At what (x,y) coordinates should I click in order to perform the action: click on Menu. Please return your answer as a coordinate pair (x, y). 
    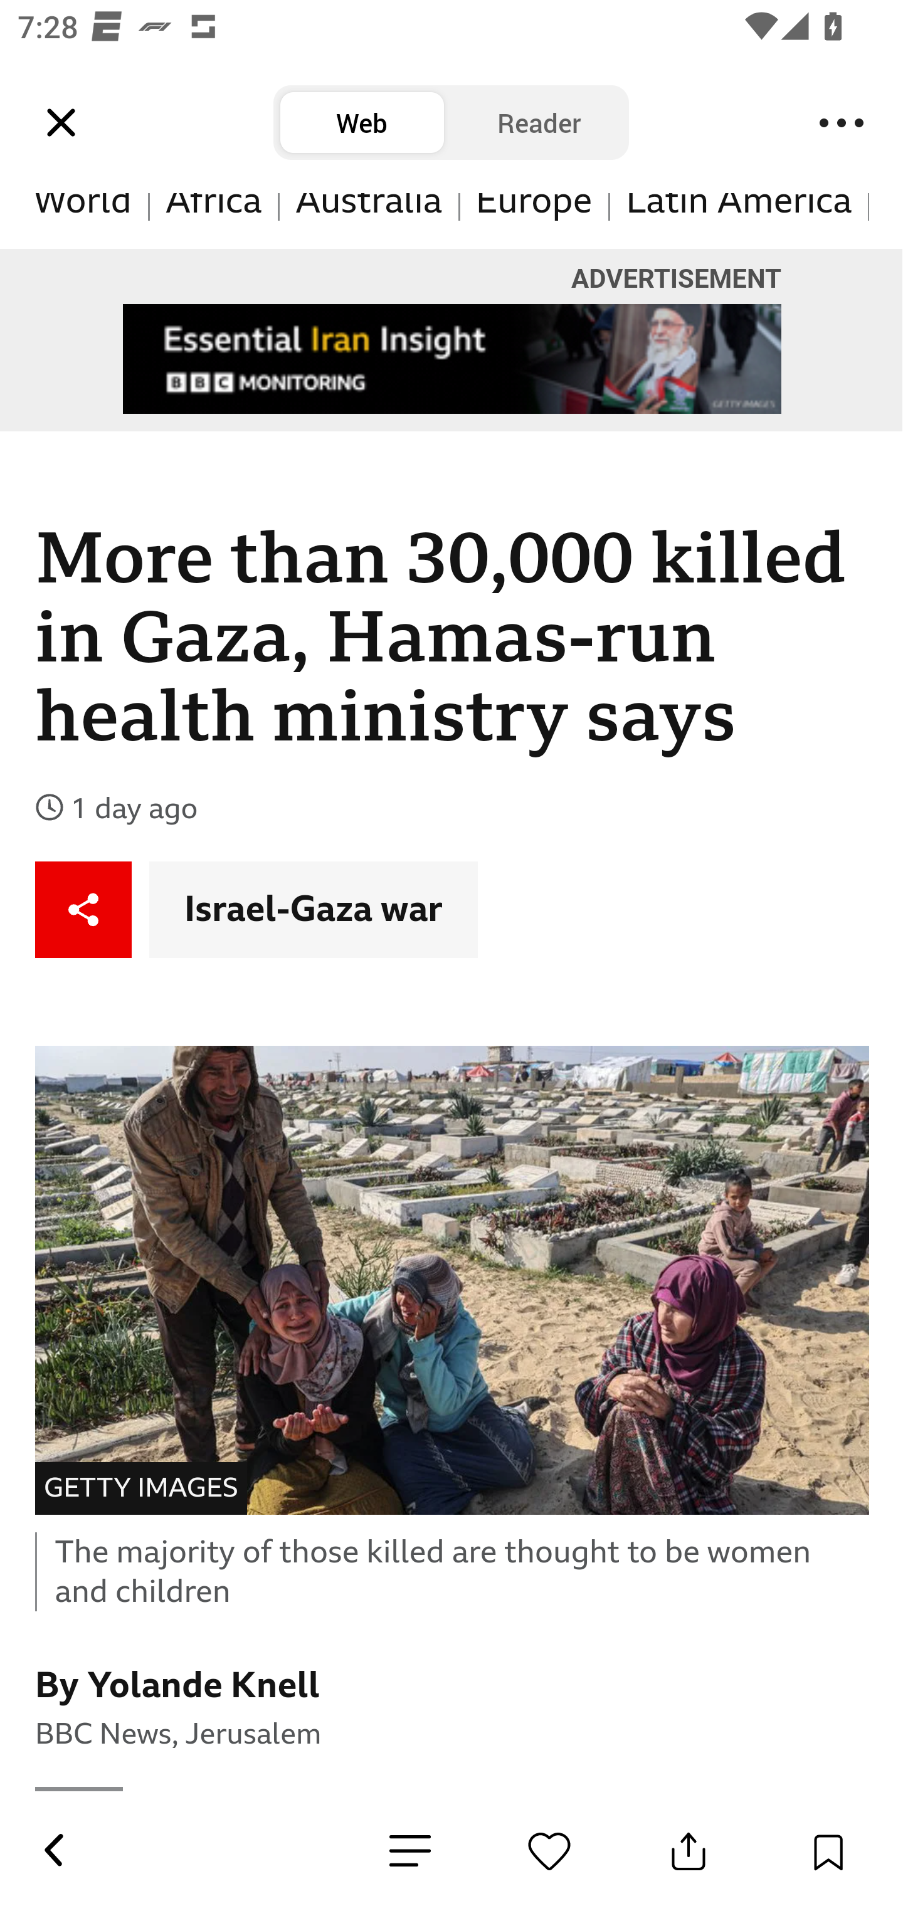
    Looking at the image, I should click on (842, 123).